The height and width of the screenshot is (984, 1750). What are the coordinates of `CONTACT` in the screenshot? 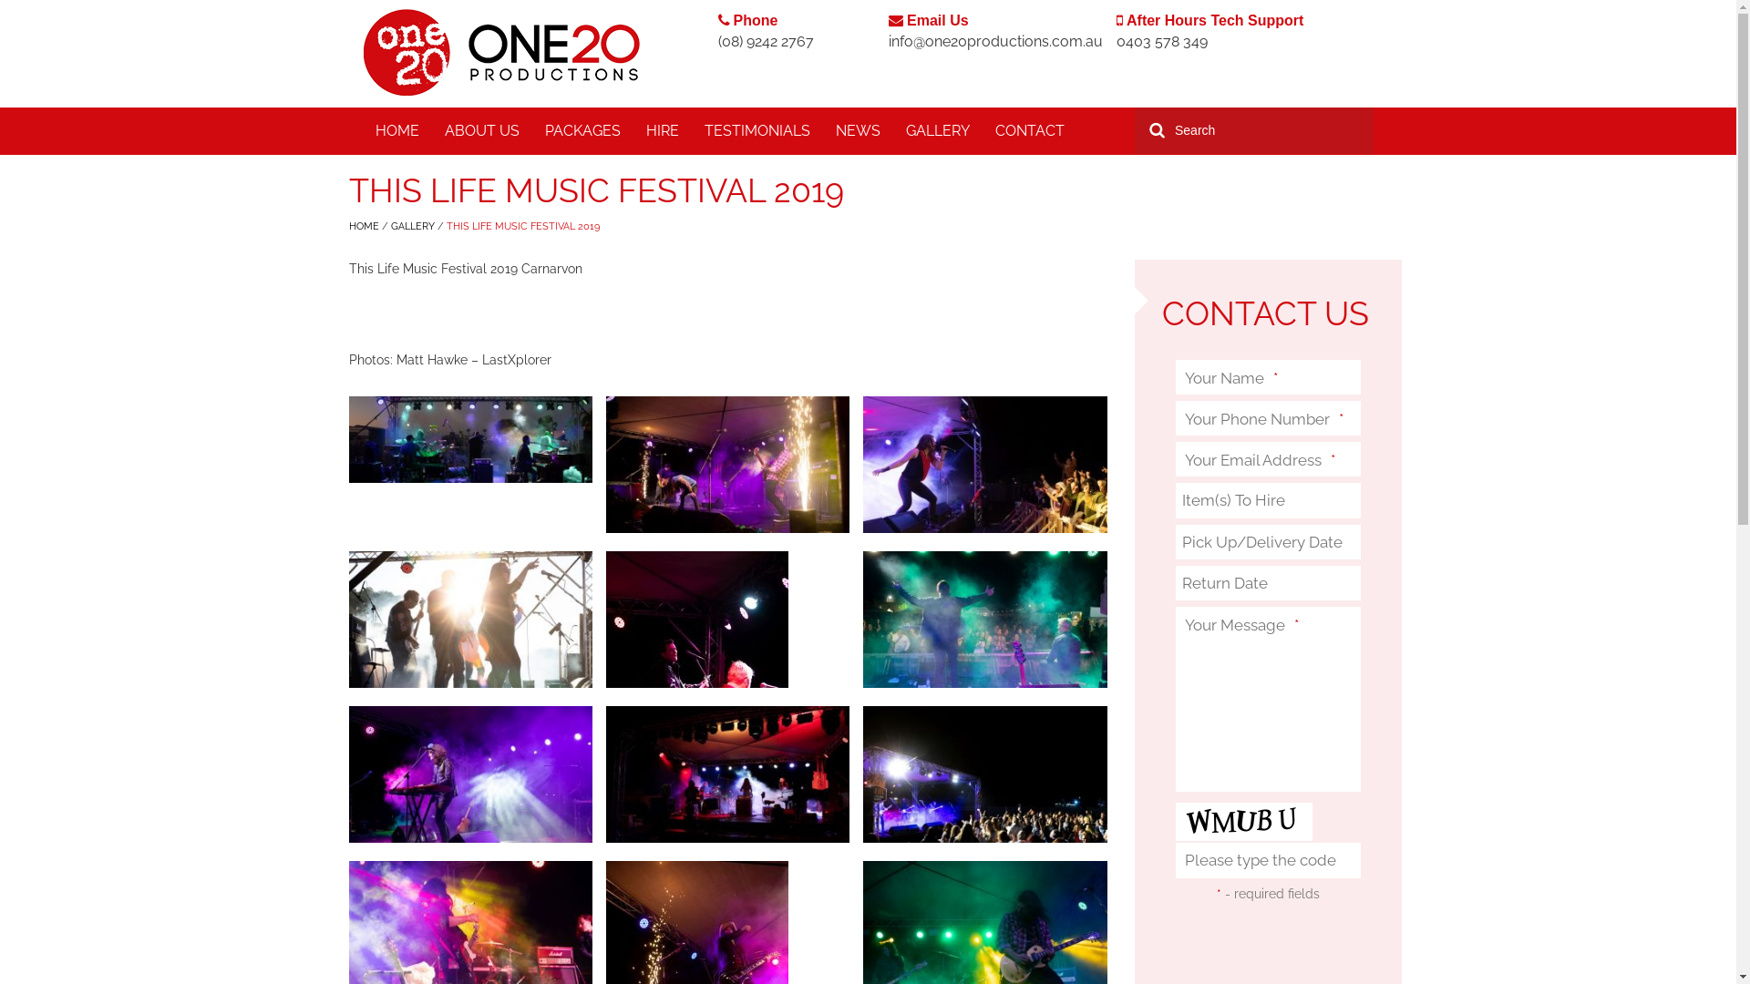 It's located at (1030, 131).